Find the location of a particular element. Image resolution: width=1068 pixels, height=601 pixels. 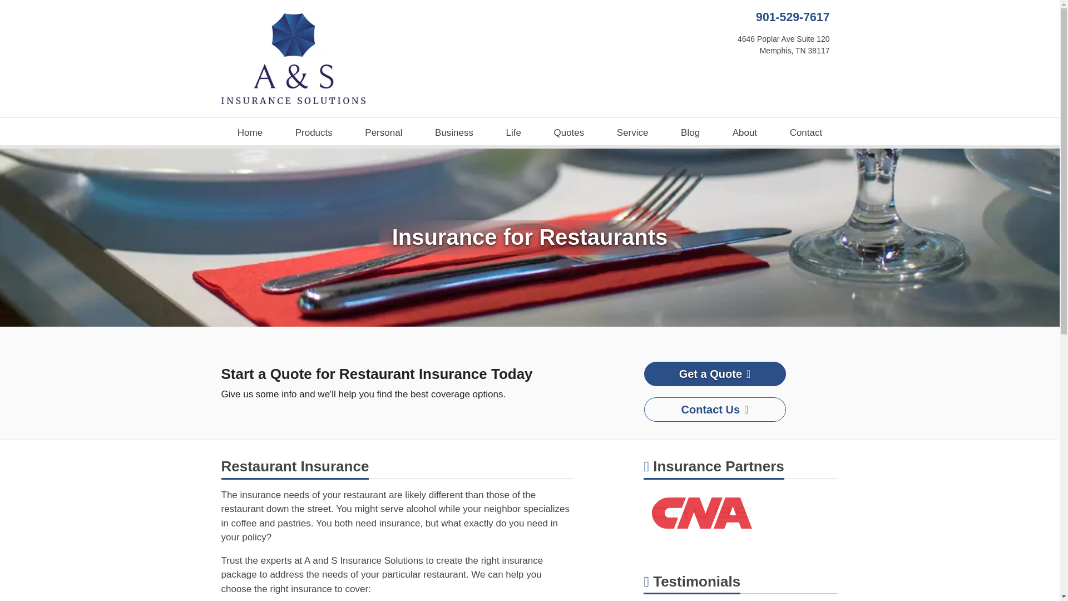

Contact is located at coordinates (690, 133).